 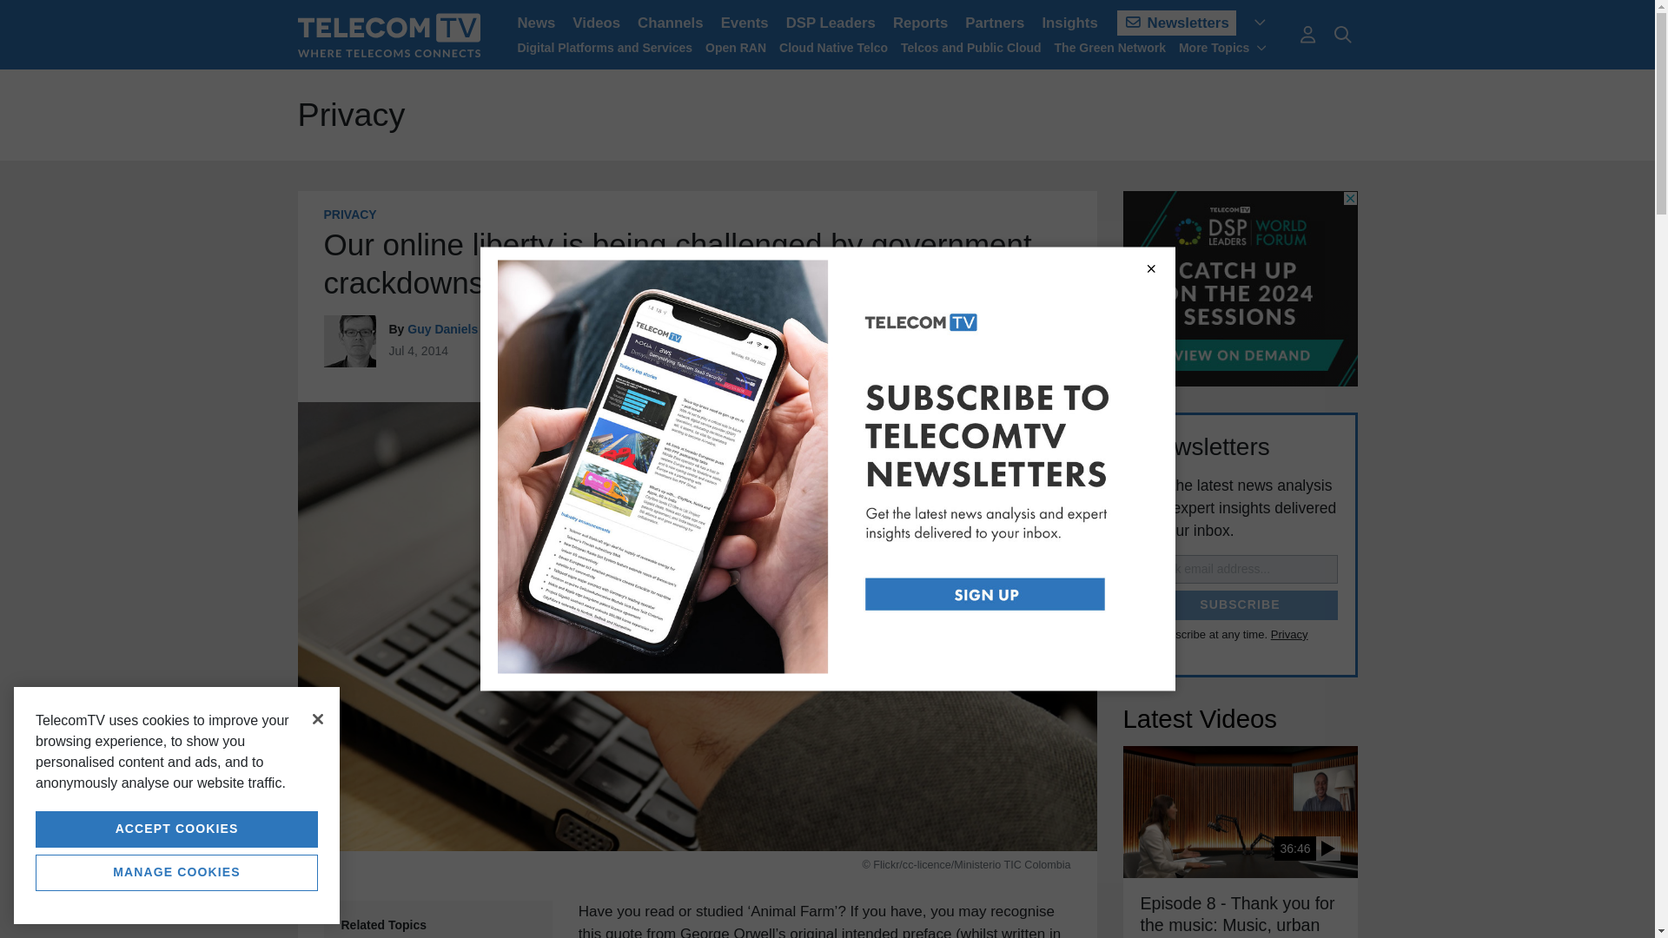 I want to click on News, so click(x=537, y=23).